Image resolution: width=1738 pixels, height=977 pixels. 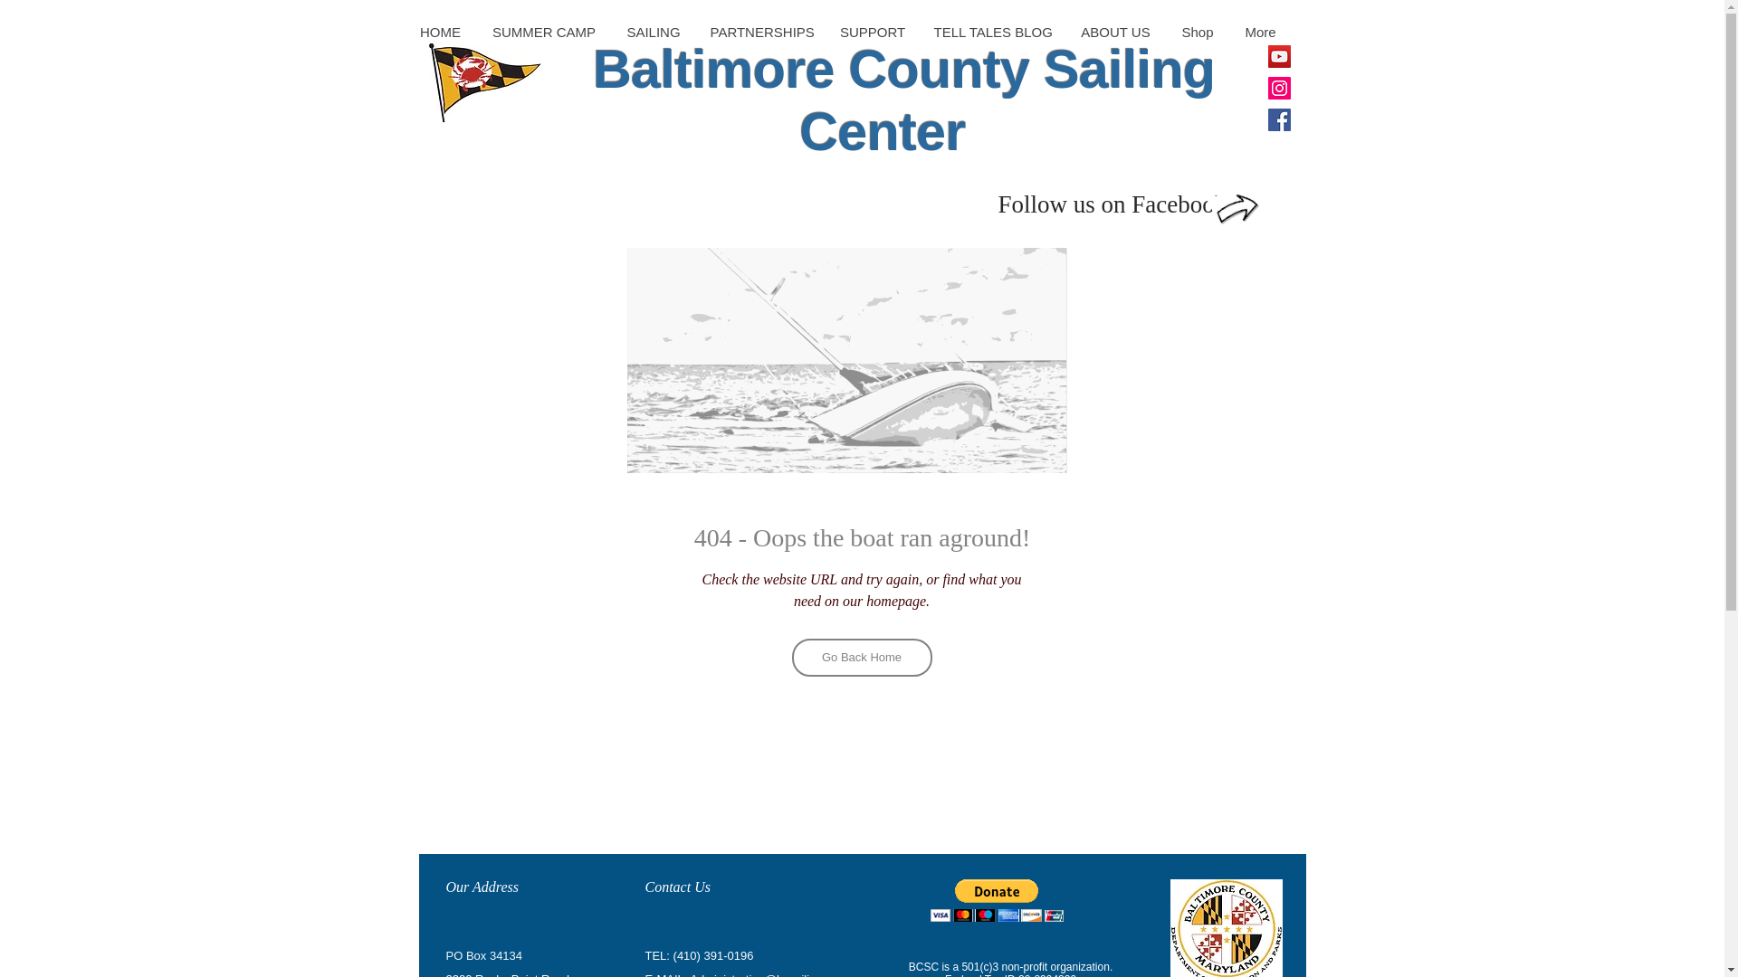 What do you see at coordinates (440, 32) in the screenshot?
I see `HOME` at bounding box center [440, 32].